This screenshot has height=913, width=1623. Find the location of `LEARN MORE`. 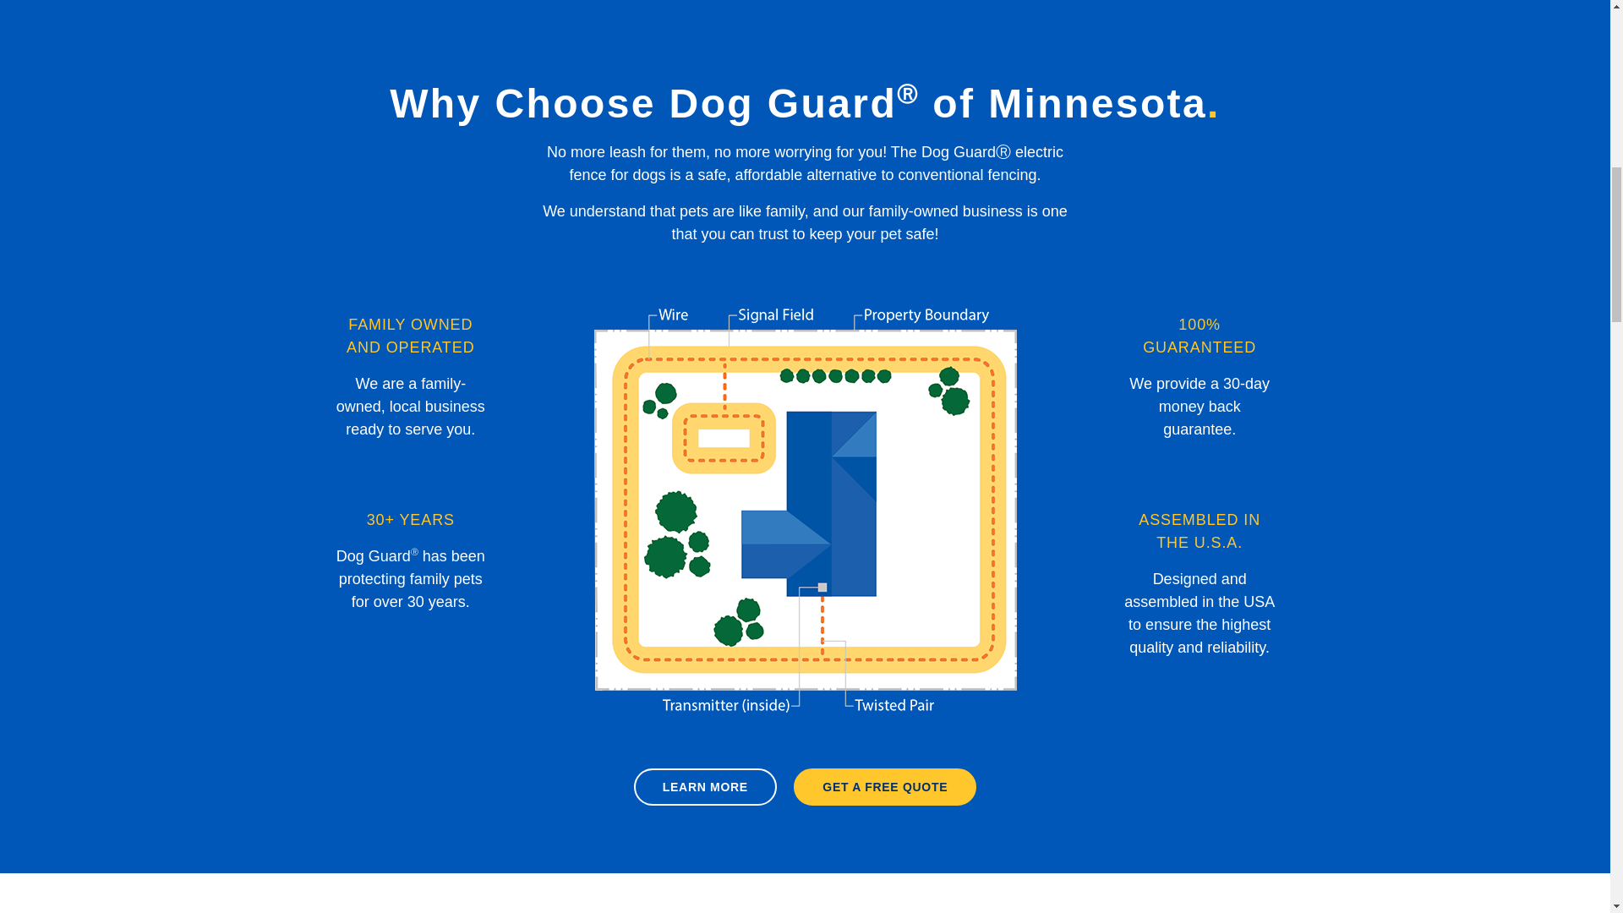

LEARN MORE is located at coordinates (705, 786).